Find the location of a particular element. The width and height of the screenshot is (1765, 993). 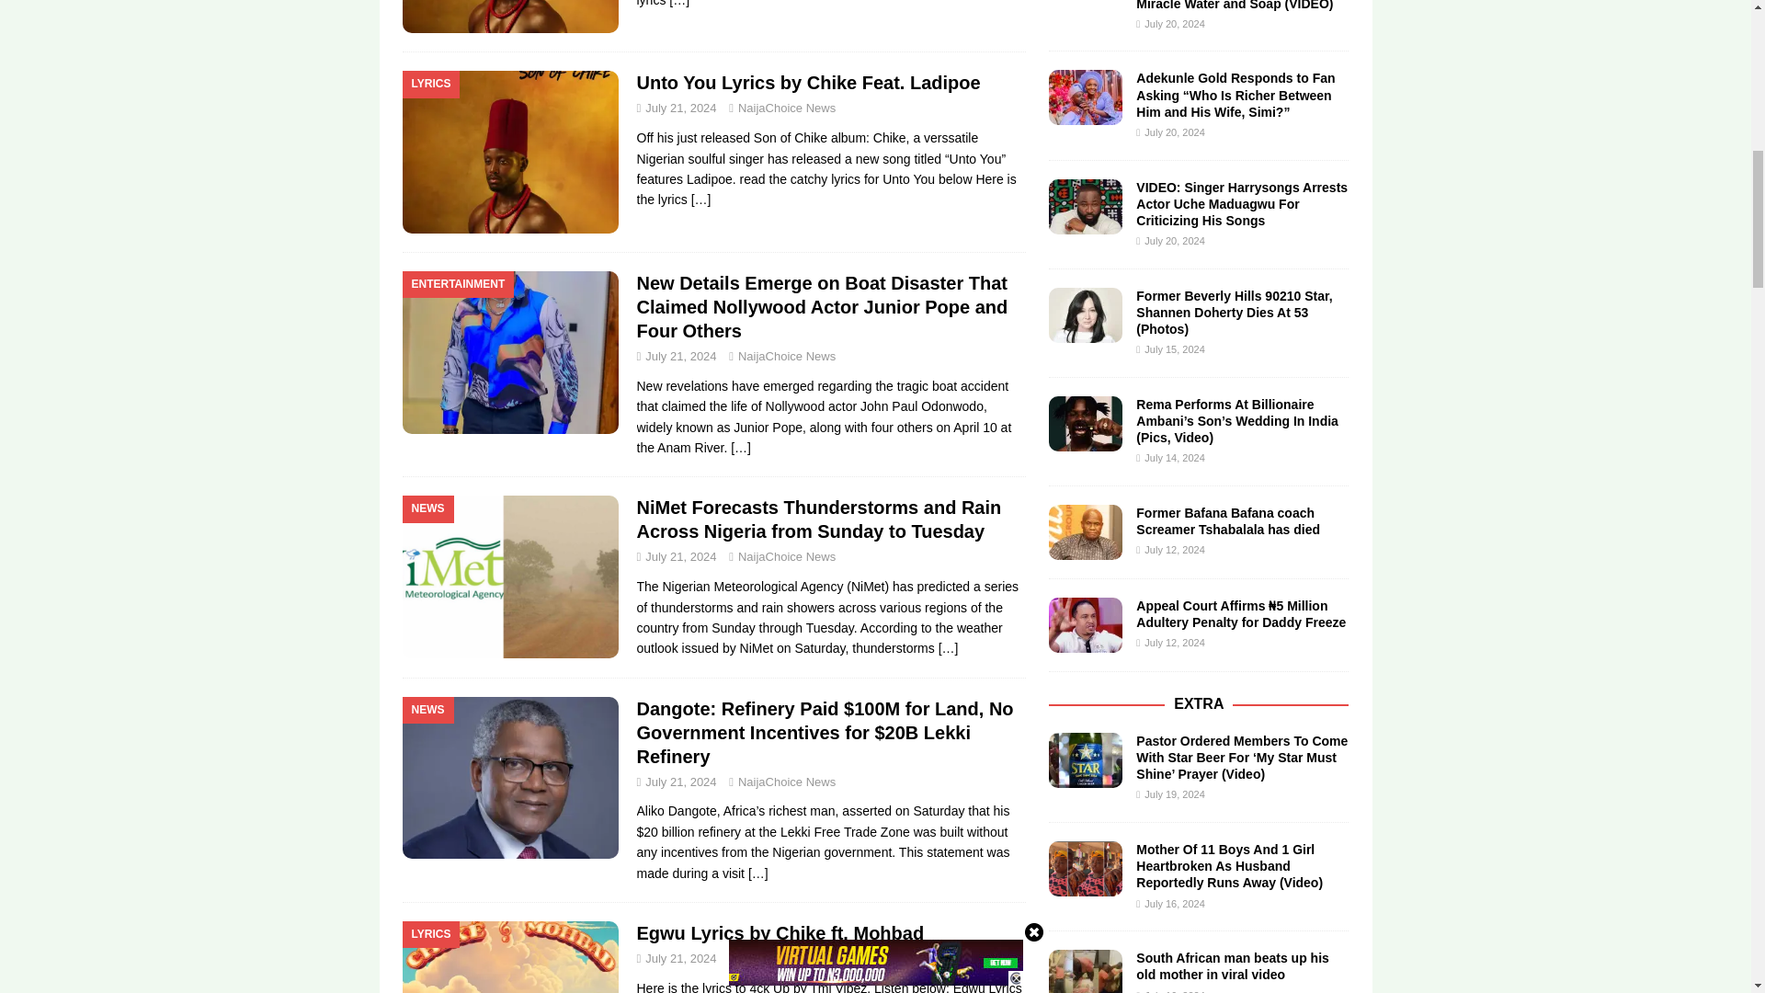

July 21, 2024 is located at coordinates (680, 108).